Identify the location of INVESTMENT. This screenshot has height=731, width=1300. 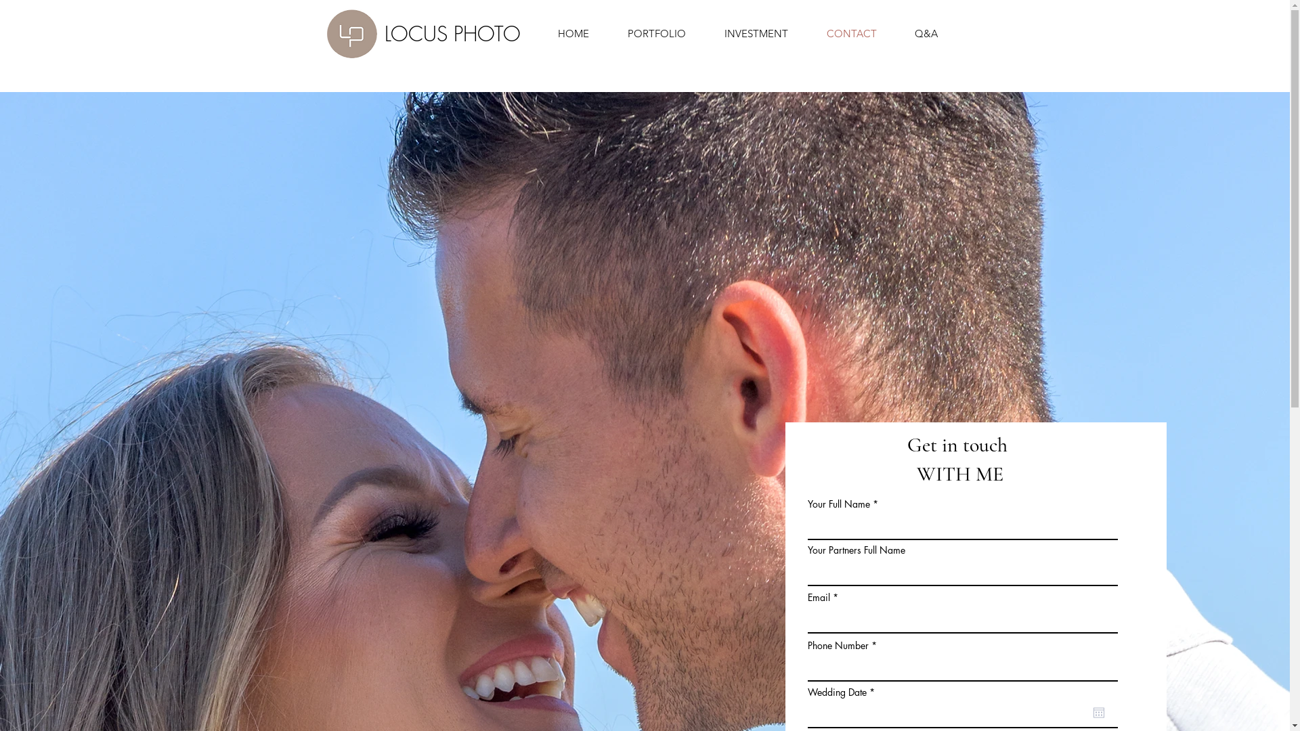
(747, 34).